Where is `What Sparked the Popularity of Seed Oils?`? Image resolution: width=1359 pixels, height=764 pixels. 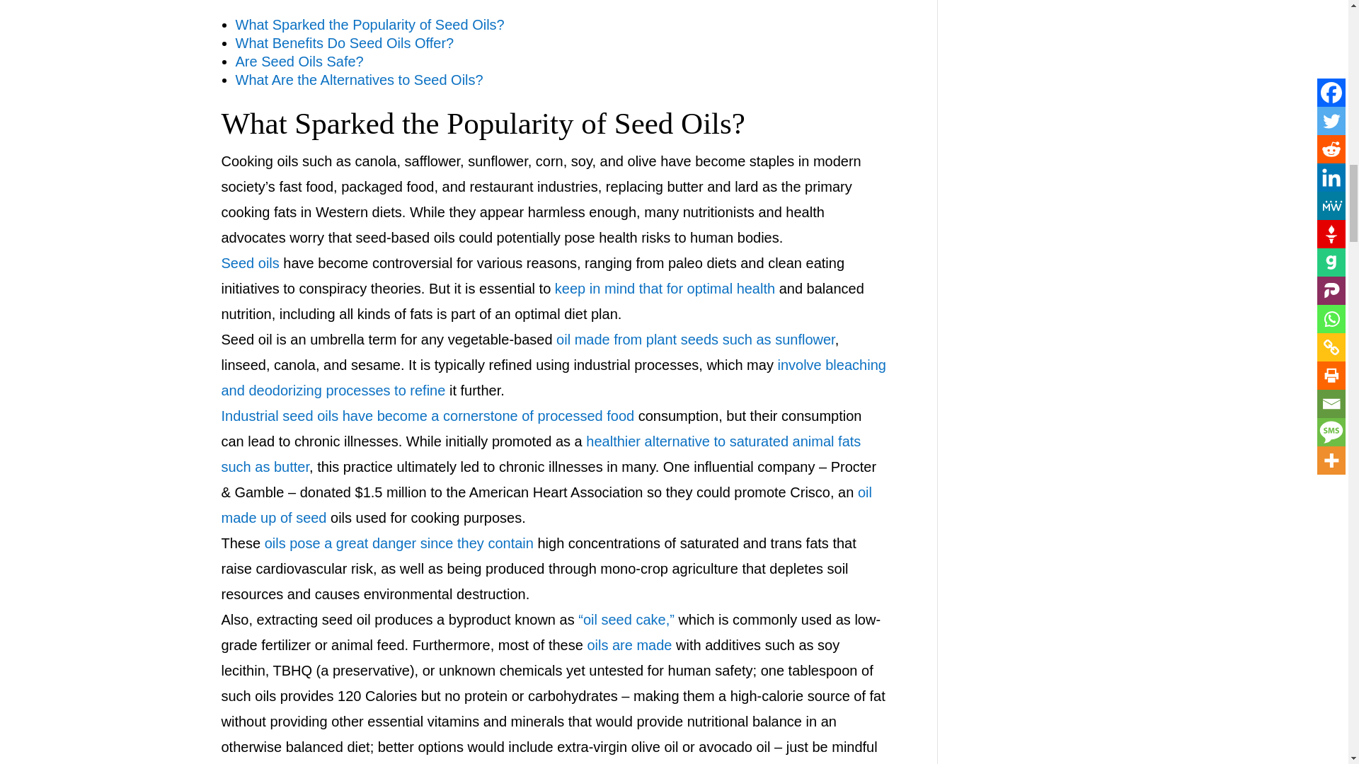 What Sparked the Popularity of Seed Oils? is located at coordinates (369, 24).